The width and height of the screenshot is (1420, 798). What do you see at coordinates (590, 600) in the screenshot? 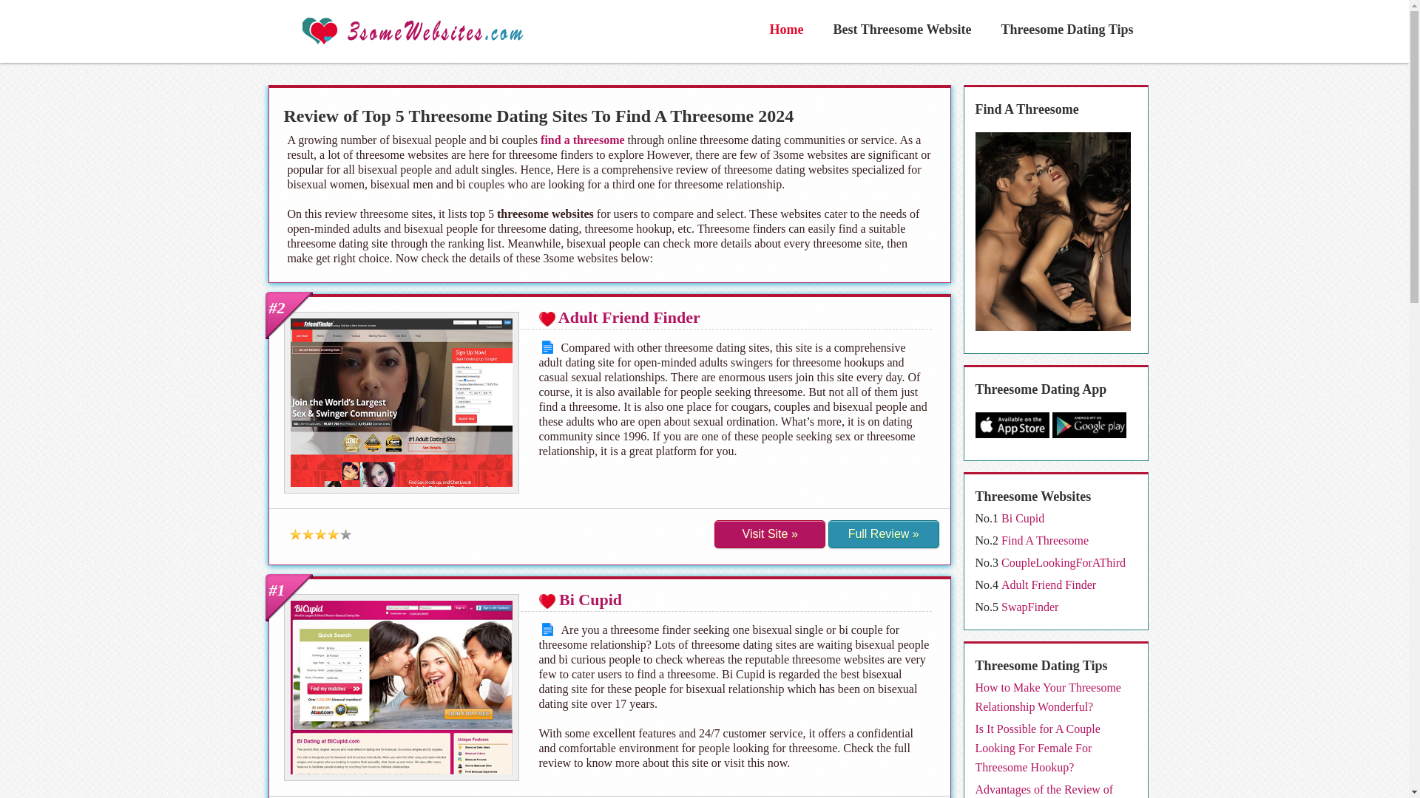
I see `Bi Cupid` at bounding box center [590, 600].